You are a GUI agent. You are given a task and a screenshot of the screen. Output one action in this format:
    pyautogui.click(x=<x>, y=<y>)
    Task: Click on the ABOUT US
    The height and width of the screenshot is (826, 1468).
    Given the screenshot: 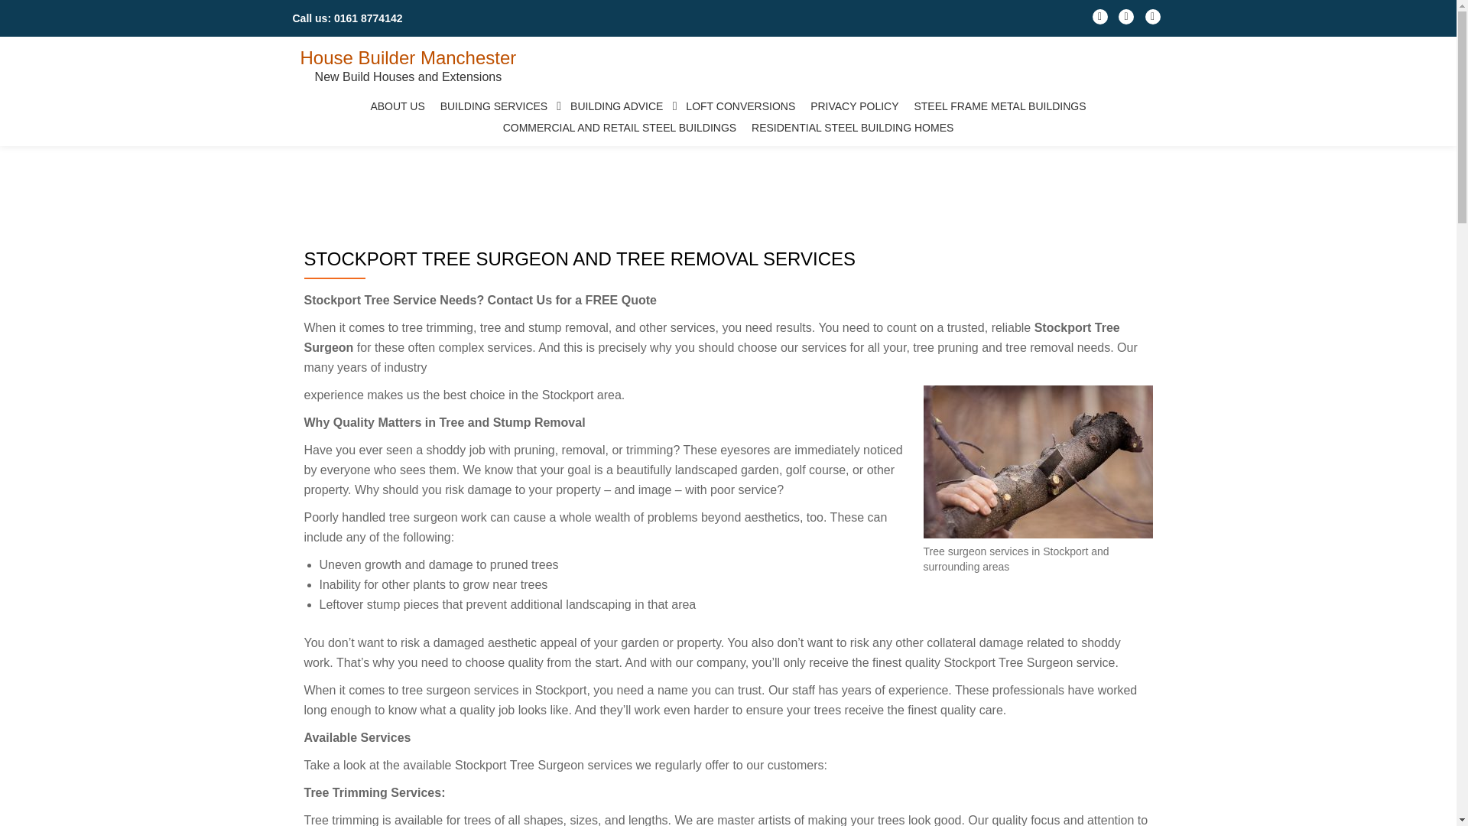 What is the action you would take?
    pyautogui.click(x=397, y=106)
    